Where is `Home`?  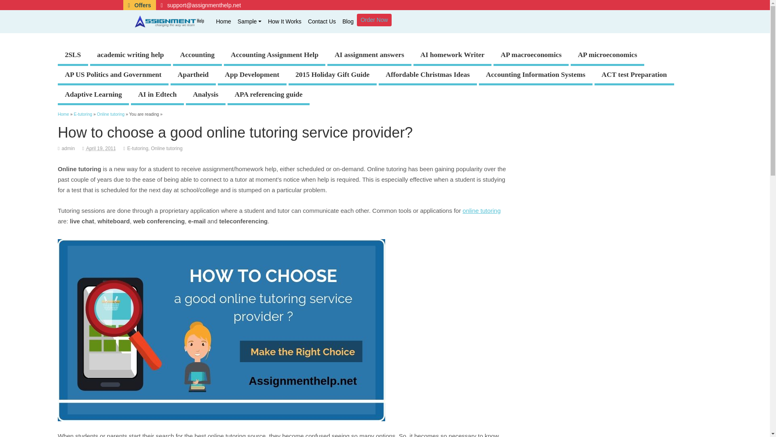
Home is located at coordinates (223, 21).